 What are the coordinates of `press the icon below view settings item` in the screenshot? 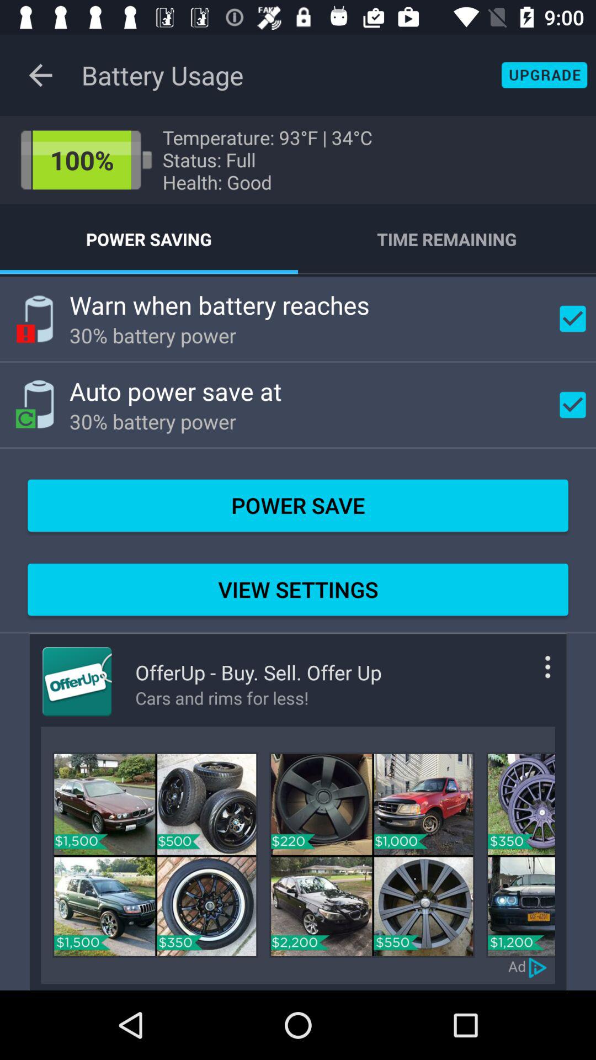 It's located at (531, 676).